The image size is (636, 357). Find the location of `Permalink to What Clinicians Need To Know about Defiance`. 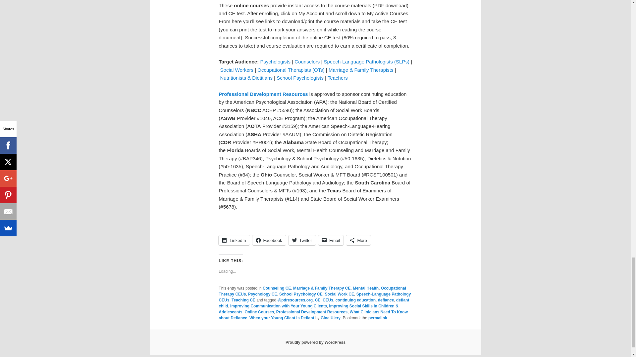

Permalink to What Clinicians Need To Know about Defiance is located at coordinates (378, 318).